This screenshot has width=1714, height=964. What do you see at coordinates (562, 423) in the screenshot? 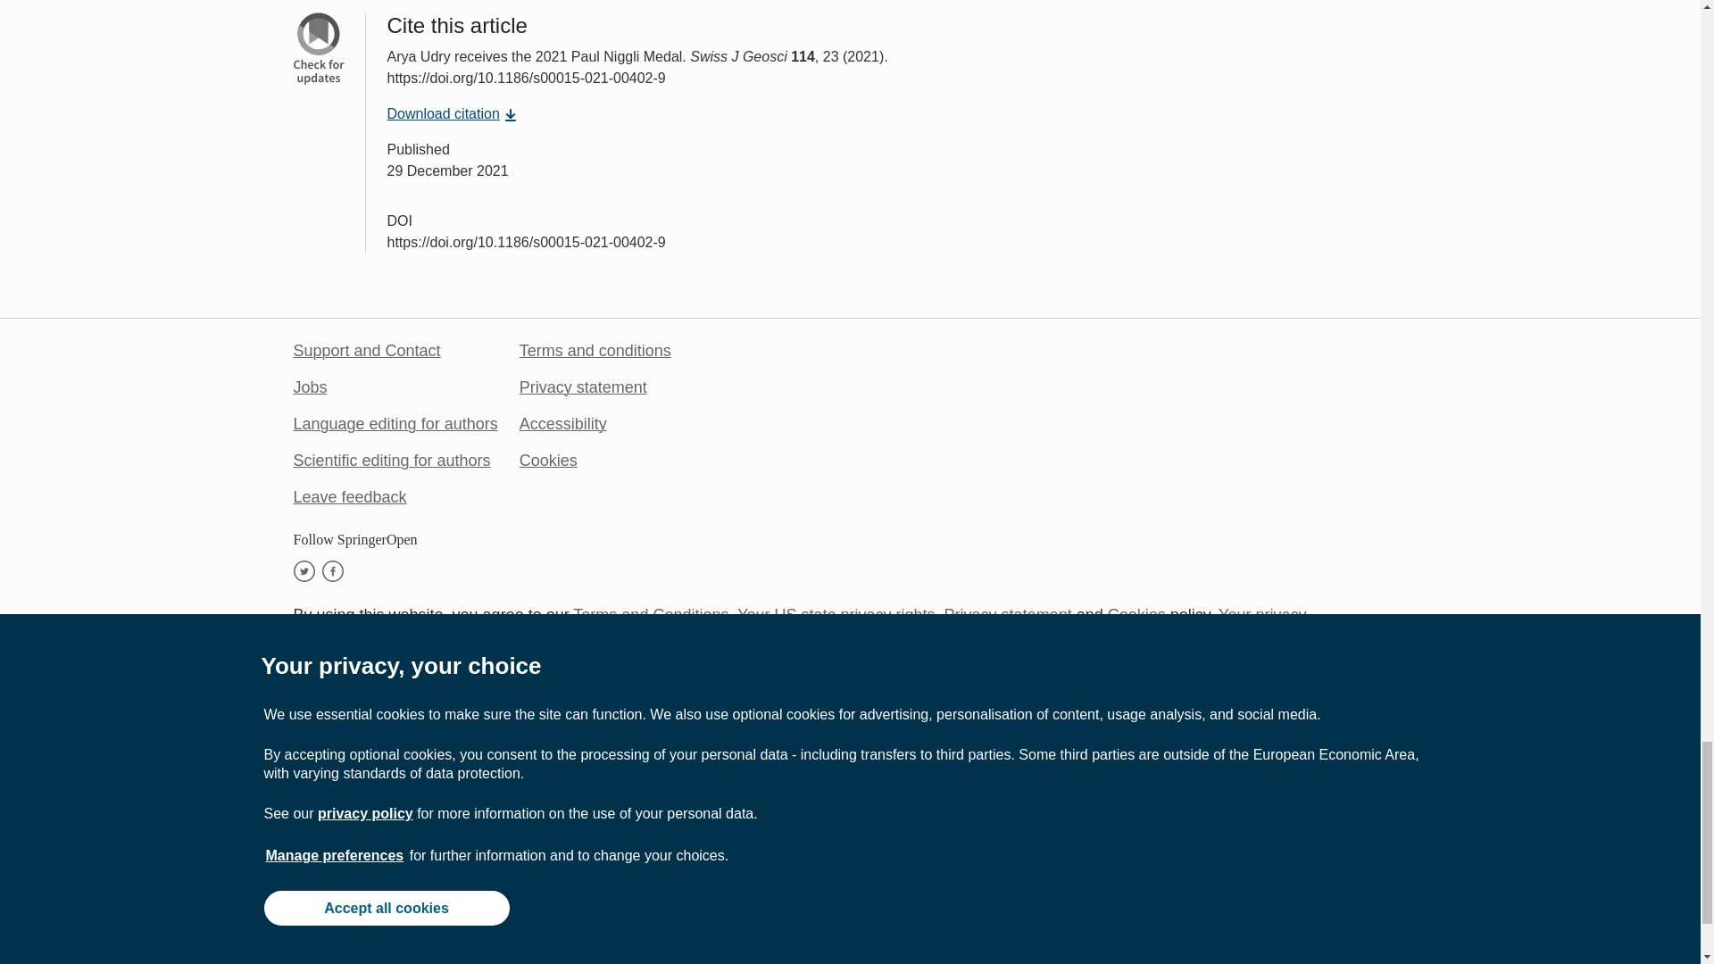
I see `Accessibility` at bounding box center [562, 423].